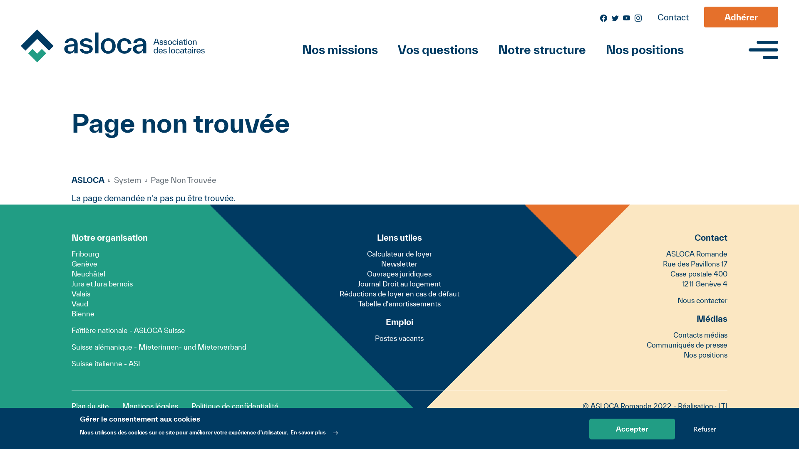 This screenshot has height=449, width=799. Describe the element at coordinates (94, 406) in the screenshot. I see `Plan du site` at that location.